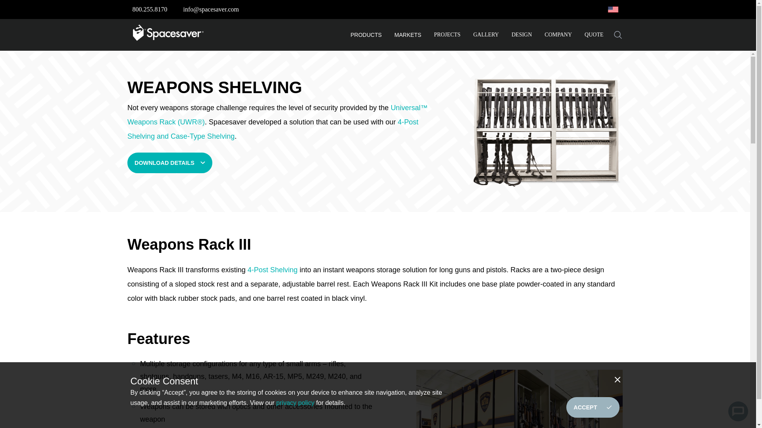 This screenshot has height=428, width=762. I want to click on PRODUCTS, so click(366, 35).